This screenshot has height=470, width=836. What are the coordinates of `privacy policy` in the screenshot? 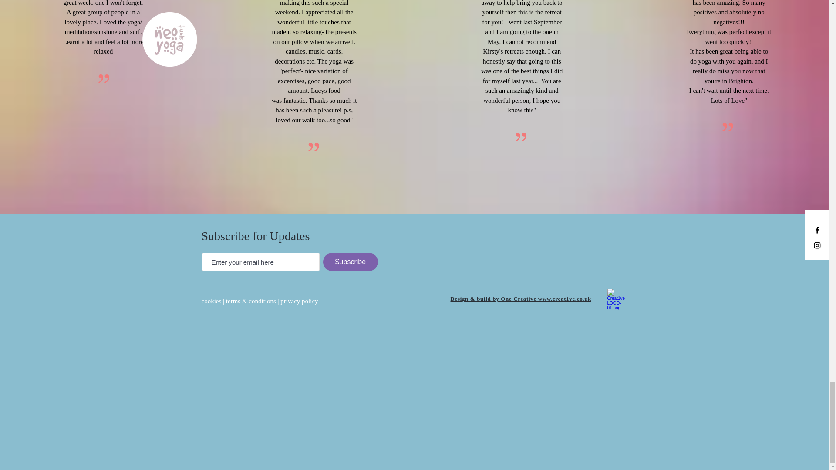 It's located at (299, 301).